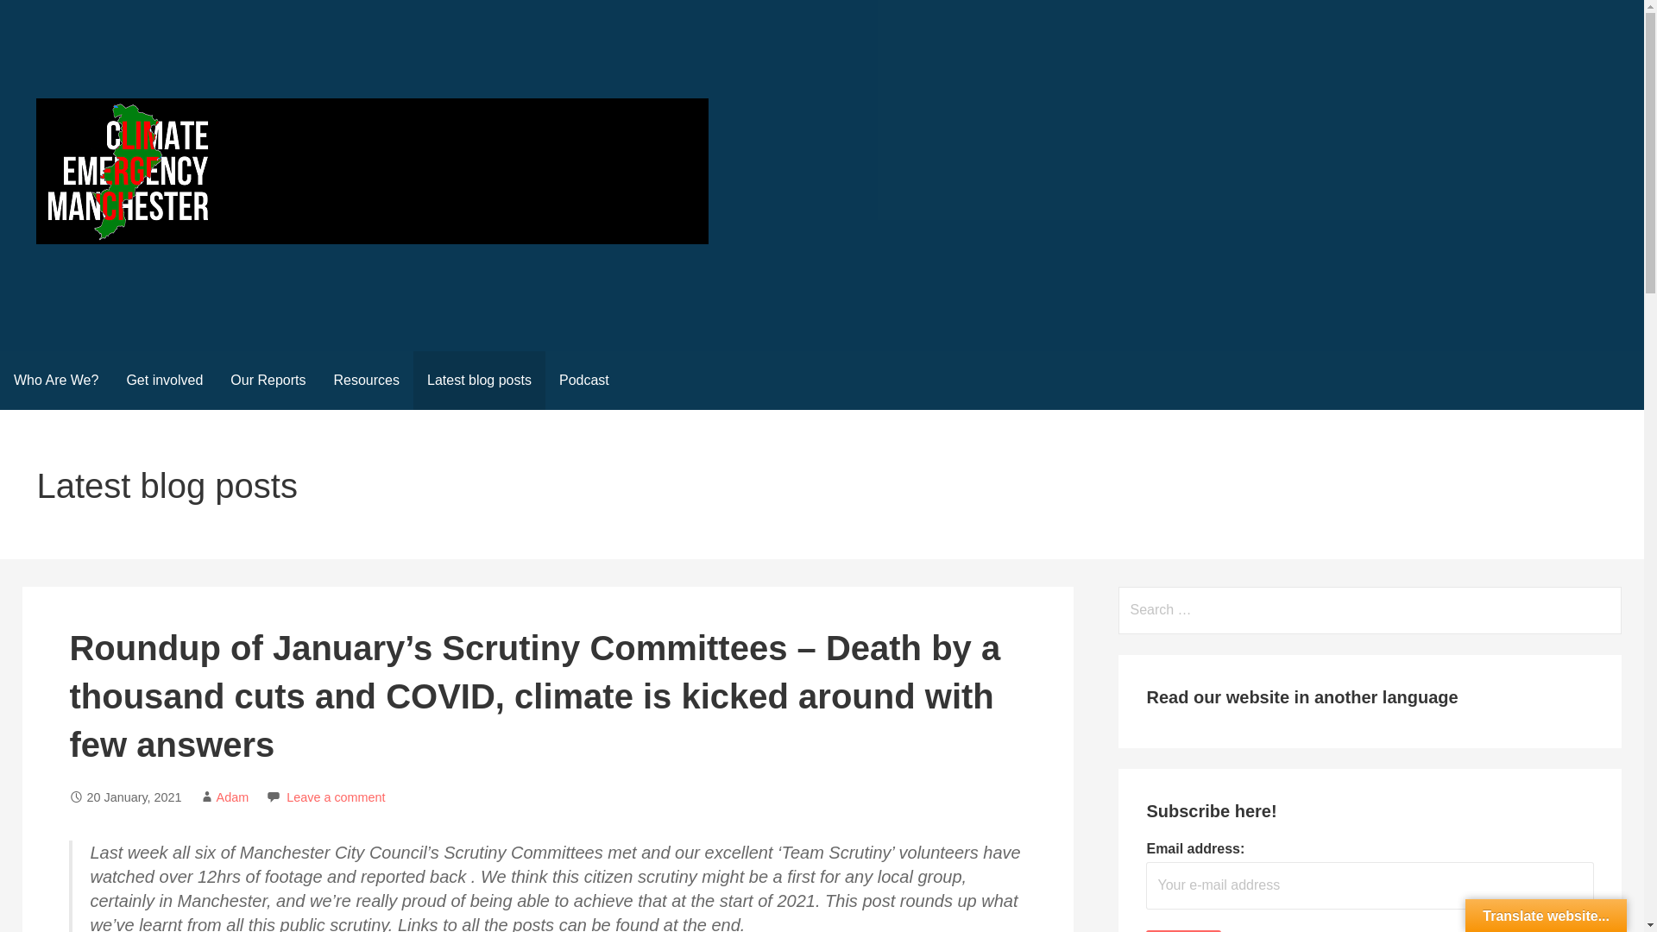 This screenshot has height=932, width=1657. Describe the element at coordinates (1182, 930) in the screenshot. I see `Sign up` at that location.